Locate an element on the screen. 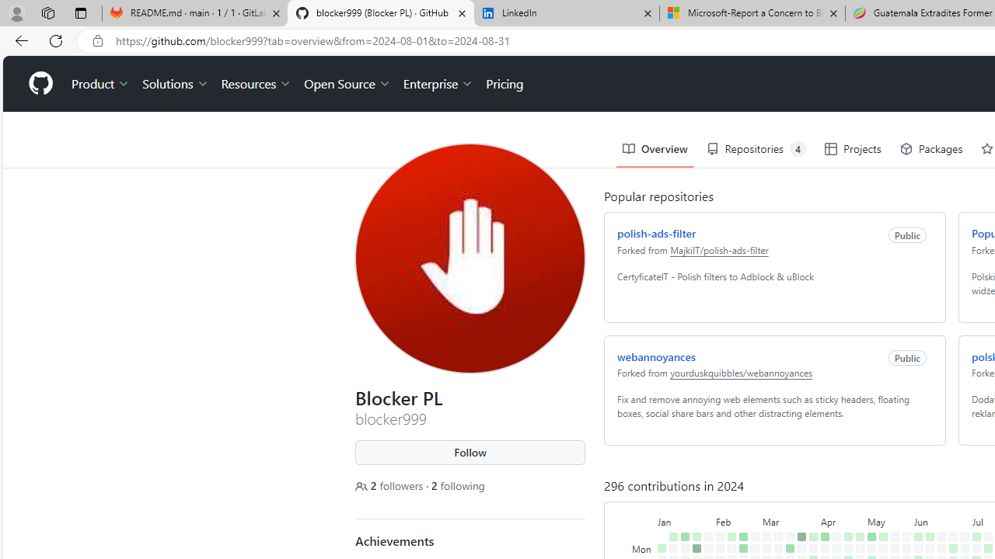 This screenshot has width=995, height=559. View blocker999's full-sized avatar is located at coordinates (470, 258).